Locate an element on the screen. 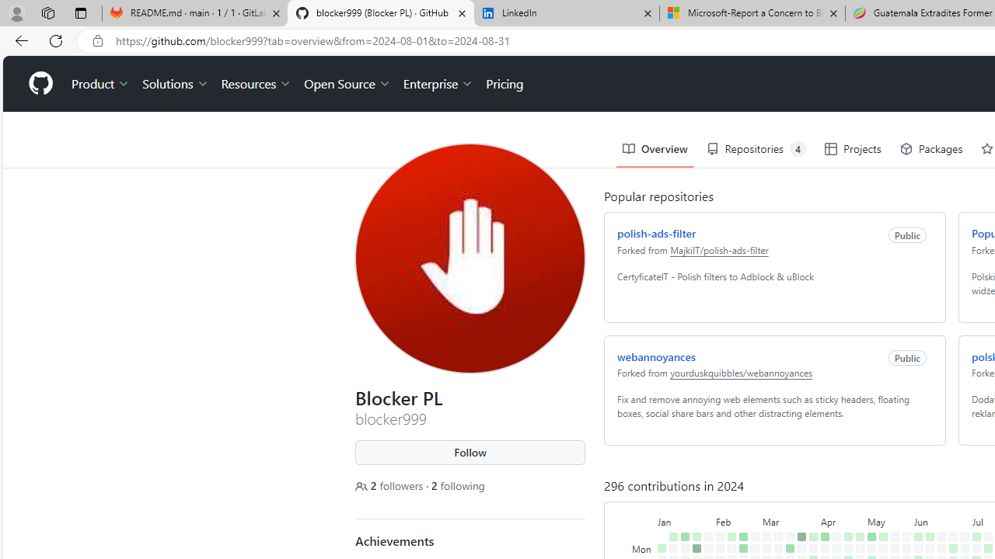 This screenshot has width=995, height=559. View blocker999's full-sized avatar is located at coordinates (470, 258).